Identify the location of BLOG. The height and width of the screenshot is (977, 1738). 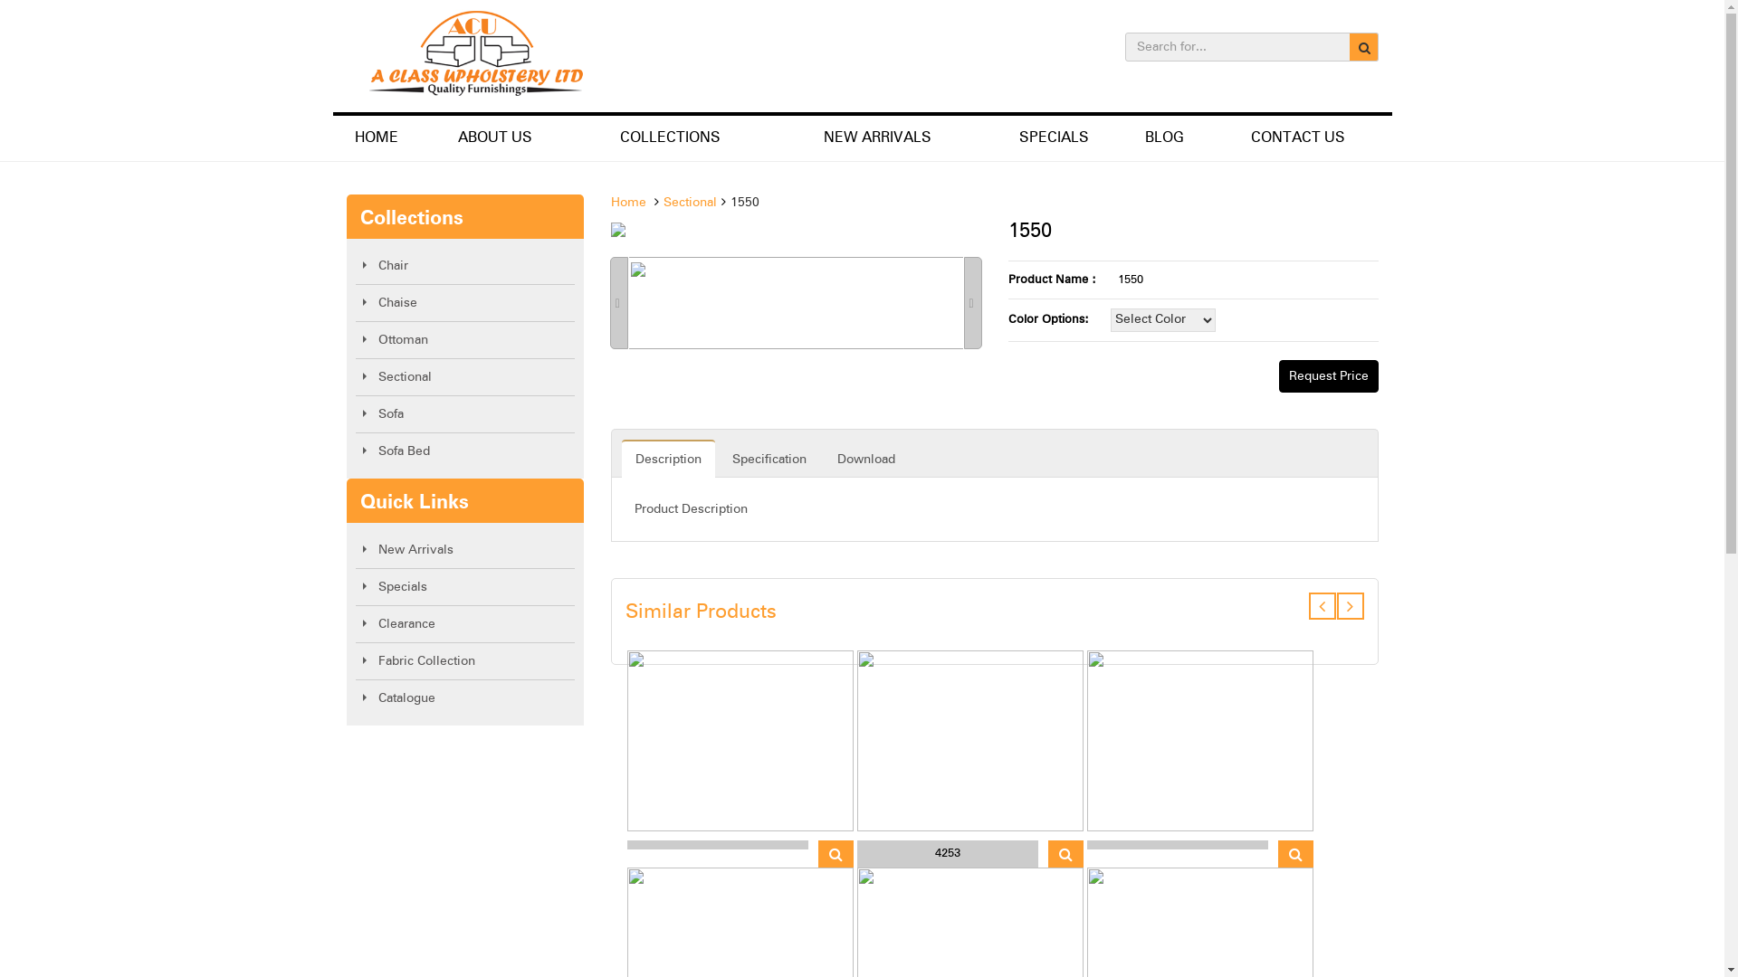
(1164, 138).